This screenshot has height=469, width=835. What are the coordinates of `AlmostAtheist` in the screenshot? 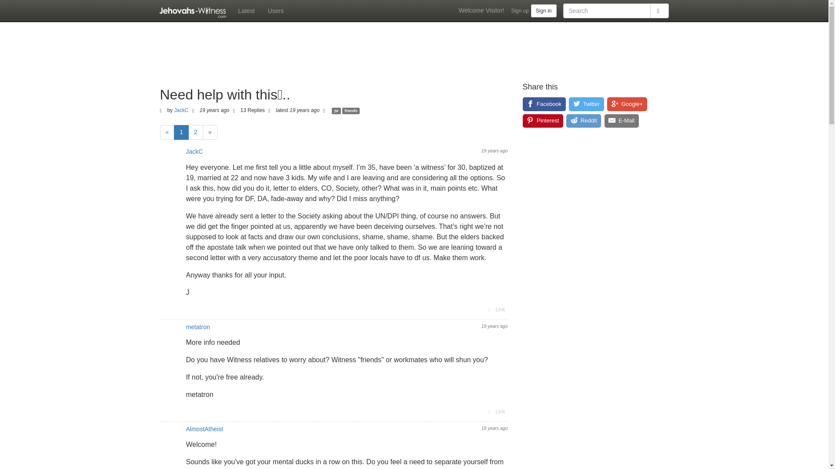 It's located at (205, 429).